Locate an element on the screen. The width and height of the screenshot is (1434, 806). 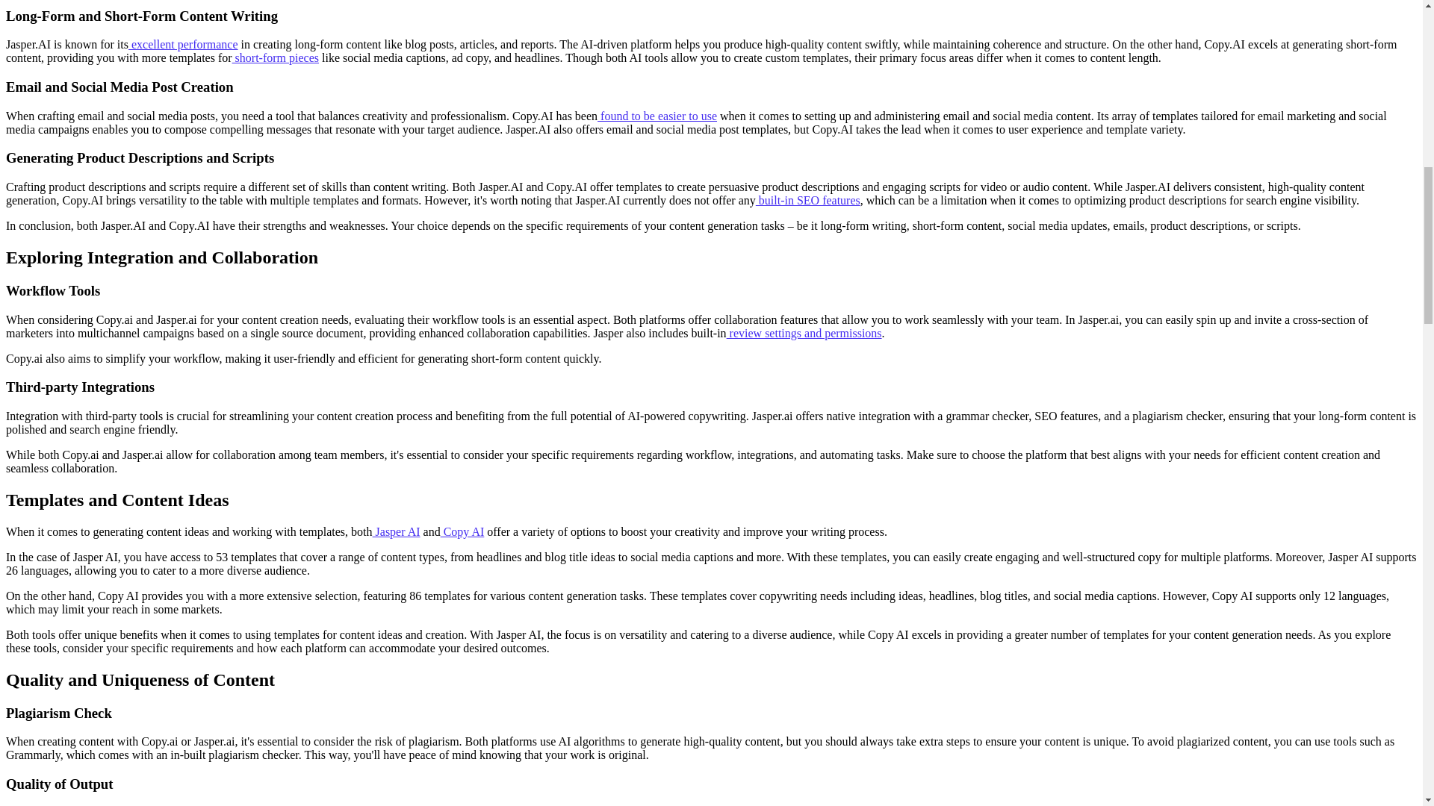
 built-in SEO features is located at coordinates (808, 200).